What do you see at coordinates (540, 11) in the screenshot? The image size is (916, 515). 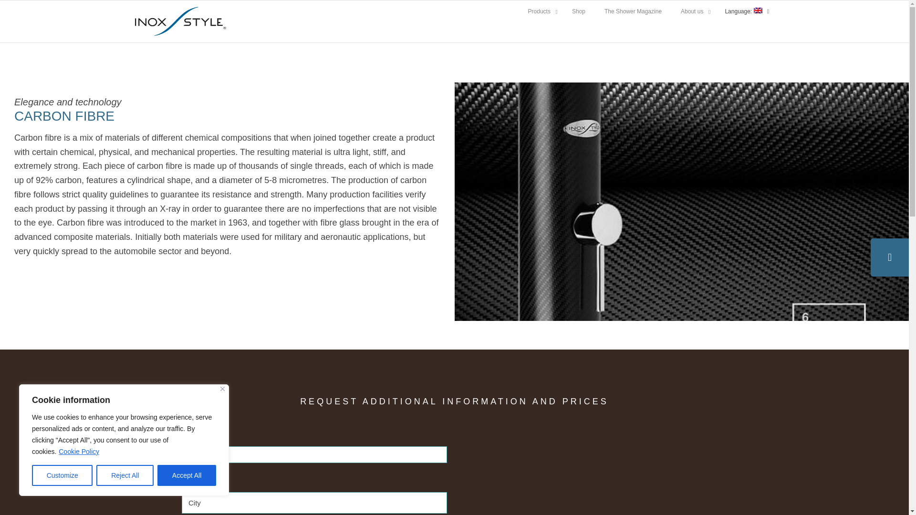 I see `Customize` at bounding box center [540, 11].